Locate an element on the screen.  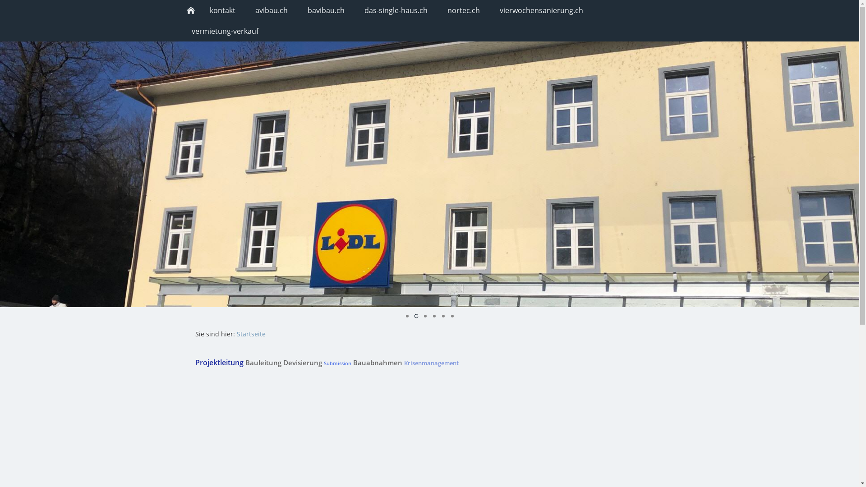
Bauabnahmen is located at coordinates (377, 363).